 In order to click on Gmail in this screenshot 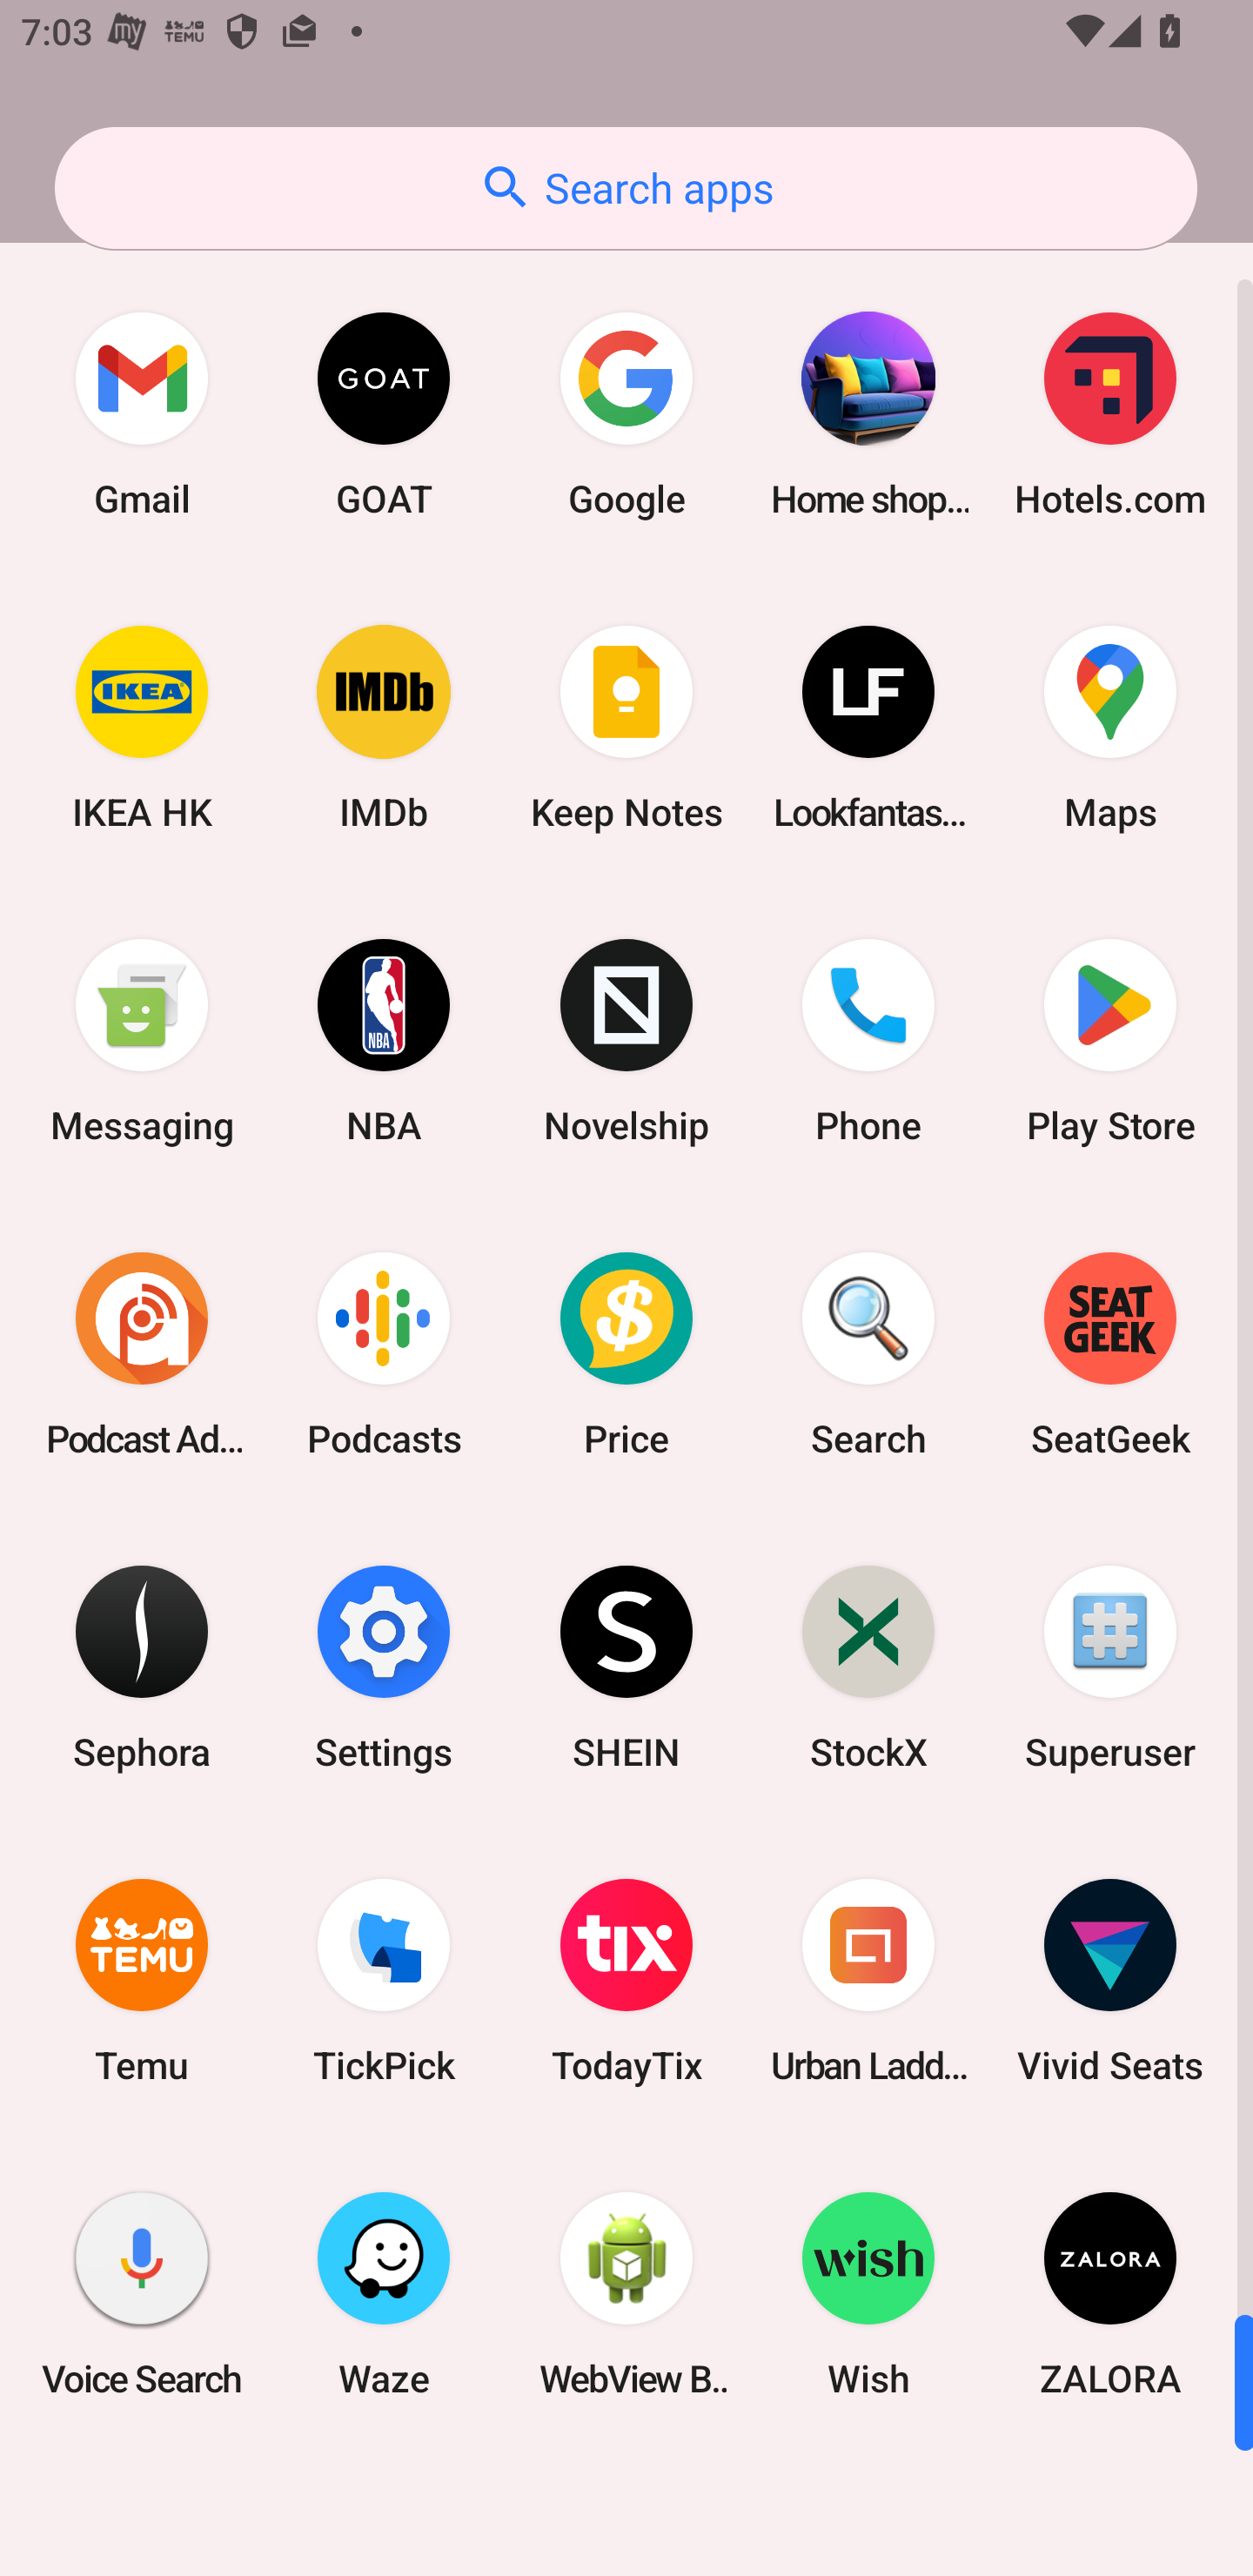, I will do `click(142, 414)`.